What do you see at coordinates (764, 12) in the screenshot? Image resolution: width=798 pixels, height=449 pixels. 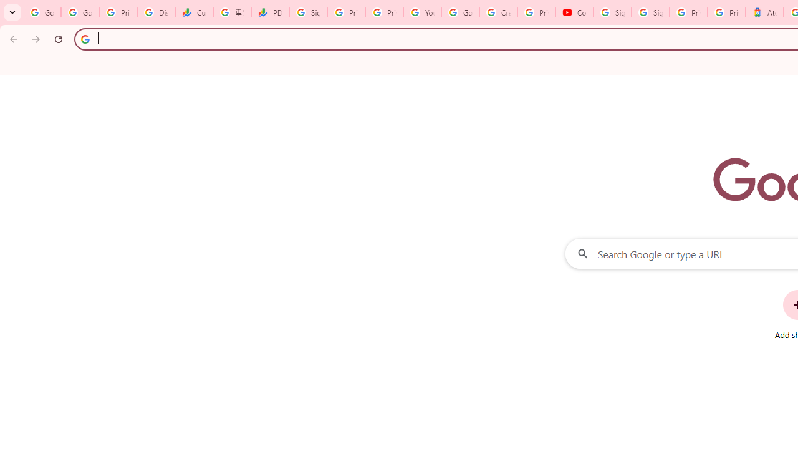 I see `Atour Hotel - Google hotels` at bounding box center [764, 12].